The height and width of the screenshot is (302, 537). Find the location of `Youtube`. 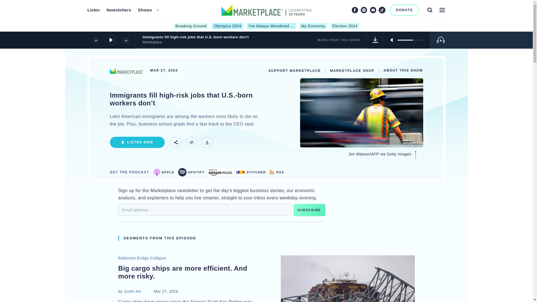

Youtube is located at coordinates (373, 10).